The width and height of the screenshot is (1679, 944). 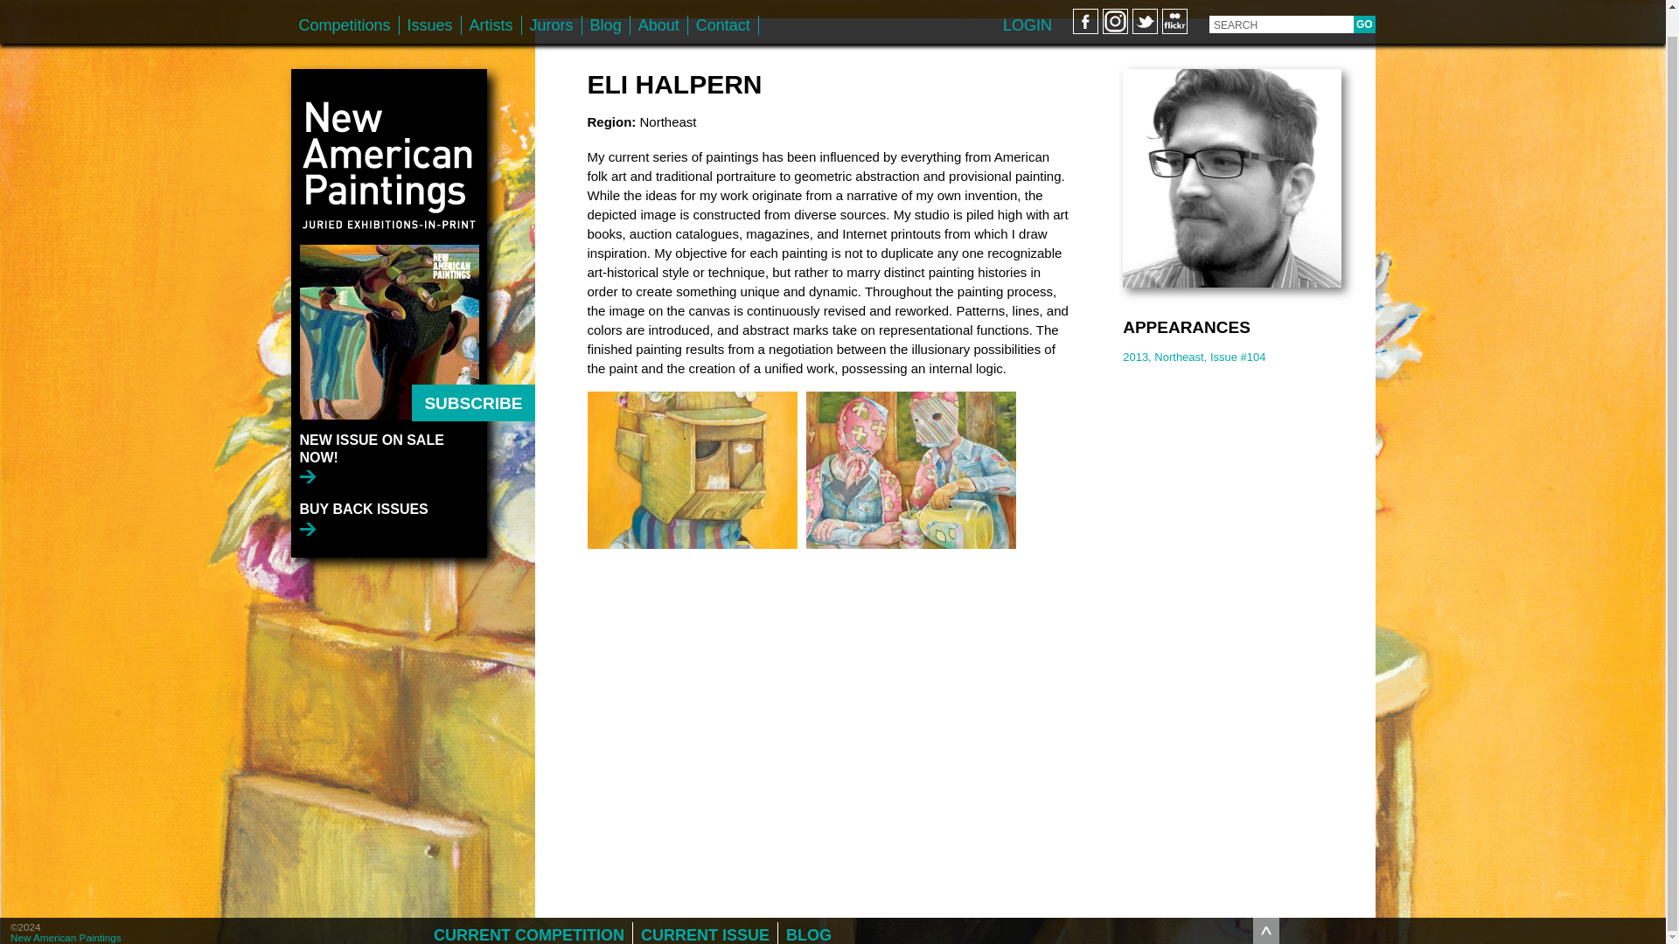 I want to click on Artists, so click(x=491, y=4).